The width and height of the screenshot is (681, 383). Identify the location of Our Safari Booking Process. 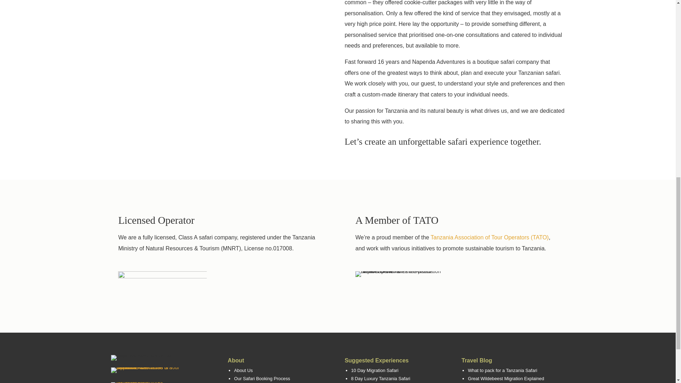
(262, 378).